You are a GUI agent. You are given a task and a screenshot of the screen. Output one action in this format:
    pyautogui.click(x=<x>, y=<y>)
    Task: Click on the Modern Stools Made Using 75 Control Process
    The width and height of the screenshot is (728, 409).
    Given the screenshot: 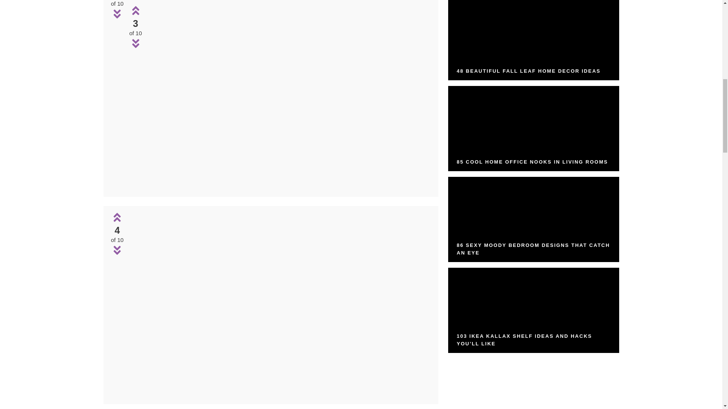 What is the action you would take?
    pyautogui.click(x=289, y=186)
    